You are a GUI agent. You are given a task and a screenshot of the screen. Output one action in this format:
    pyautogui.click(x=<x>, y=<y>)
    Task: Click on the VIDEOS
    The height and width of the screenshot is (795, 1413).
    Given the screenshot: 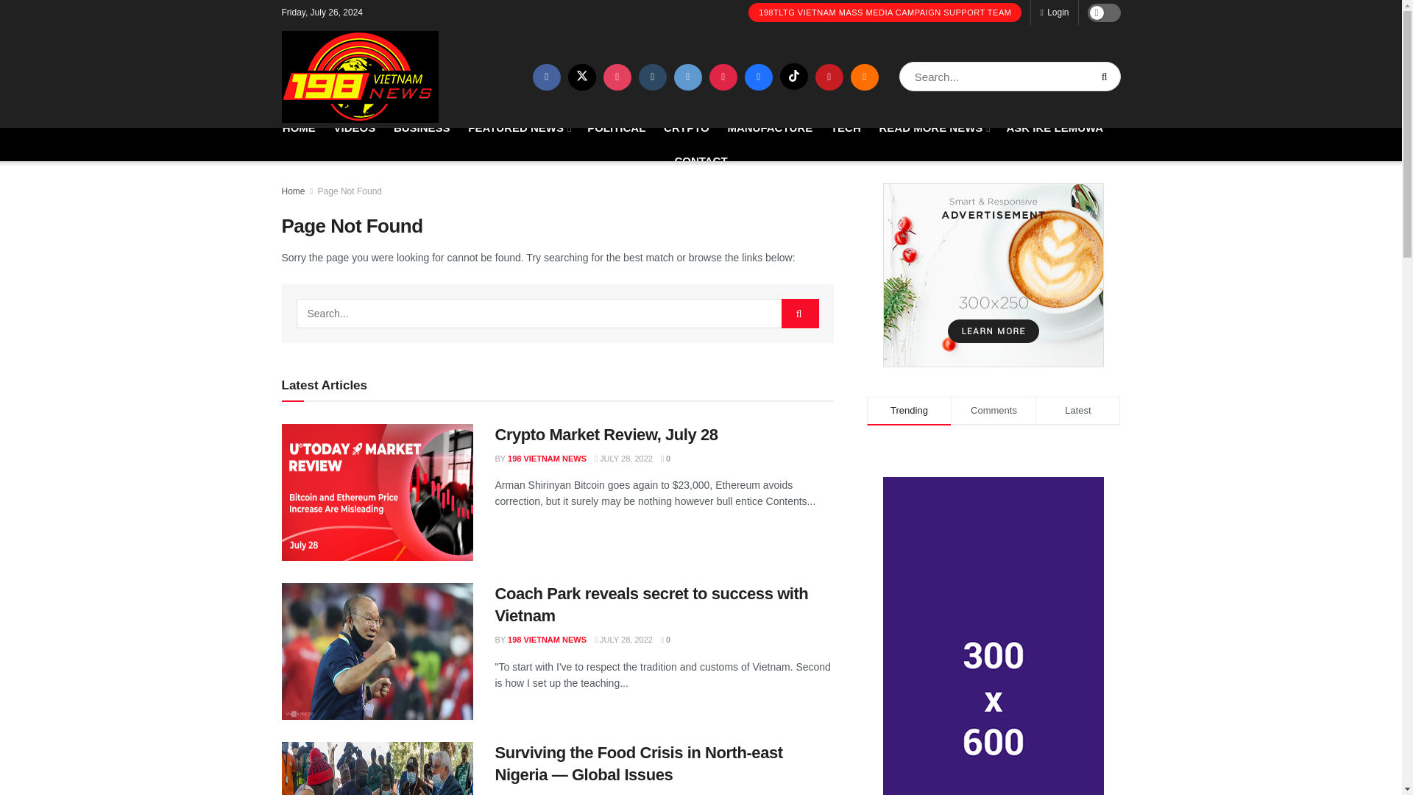 What is the action you would take?
    pyautogui.click(x=355, y=127)
    